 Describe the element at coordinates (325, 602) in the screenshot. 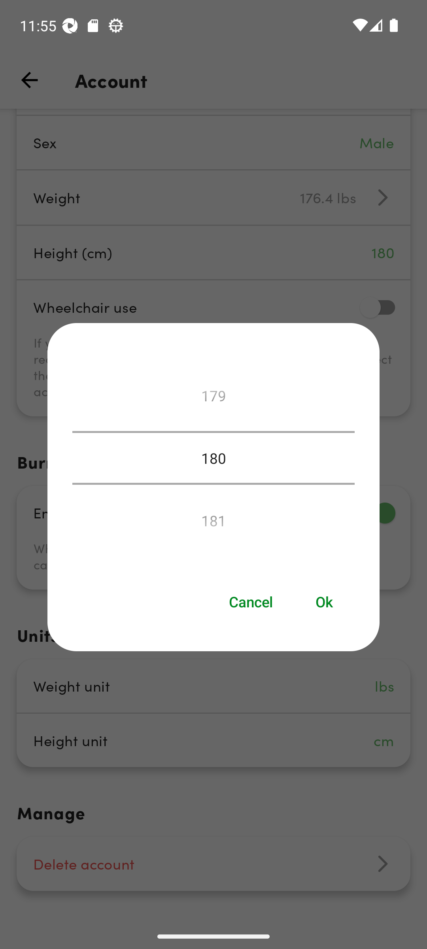

I see `Ok` at that location.